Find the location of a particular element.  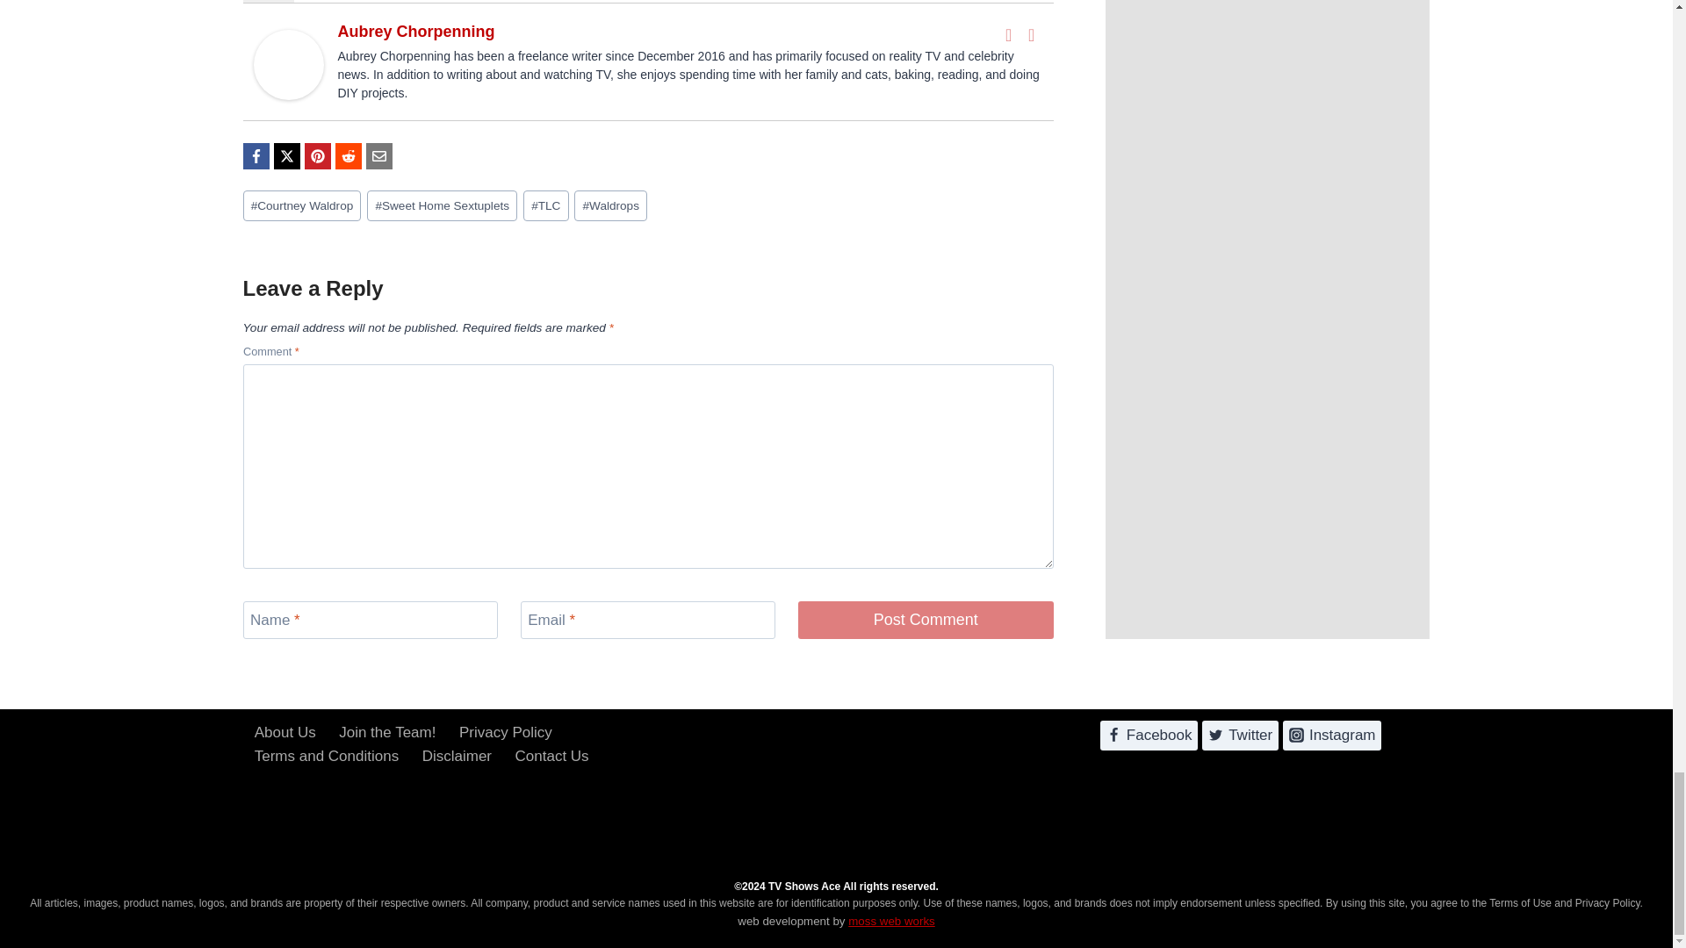

TLC is located at coordinates (546, 205).